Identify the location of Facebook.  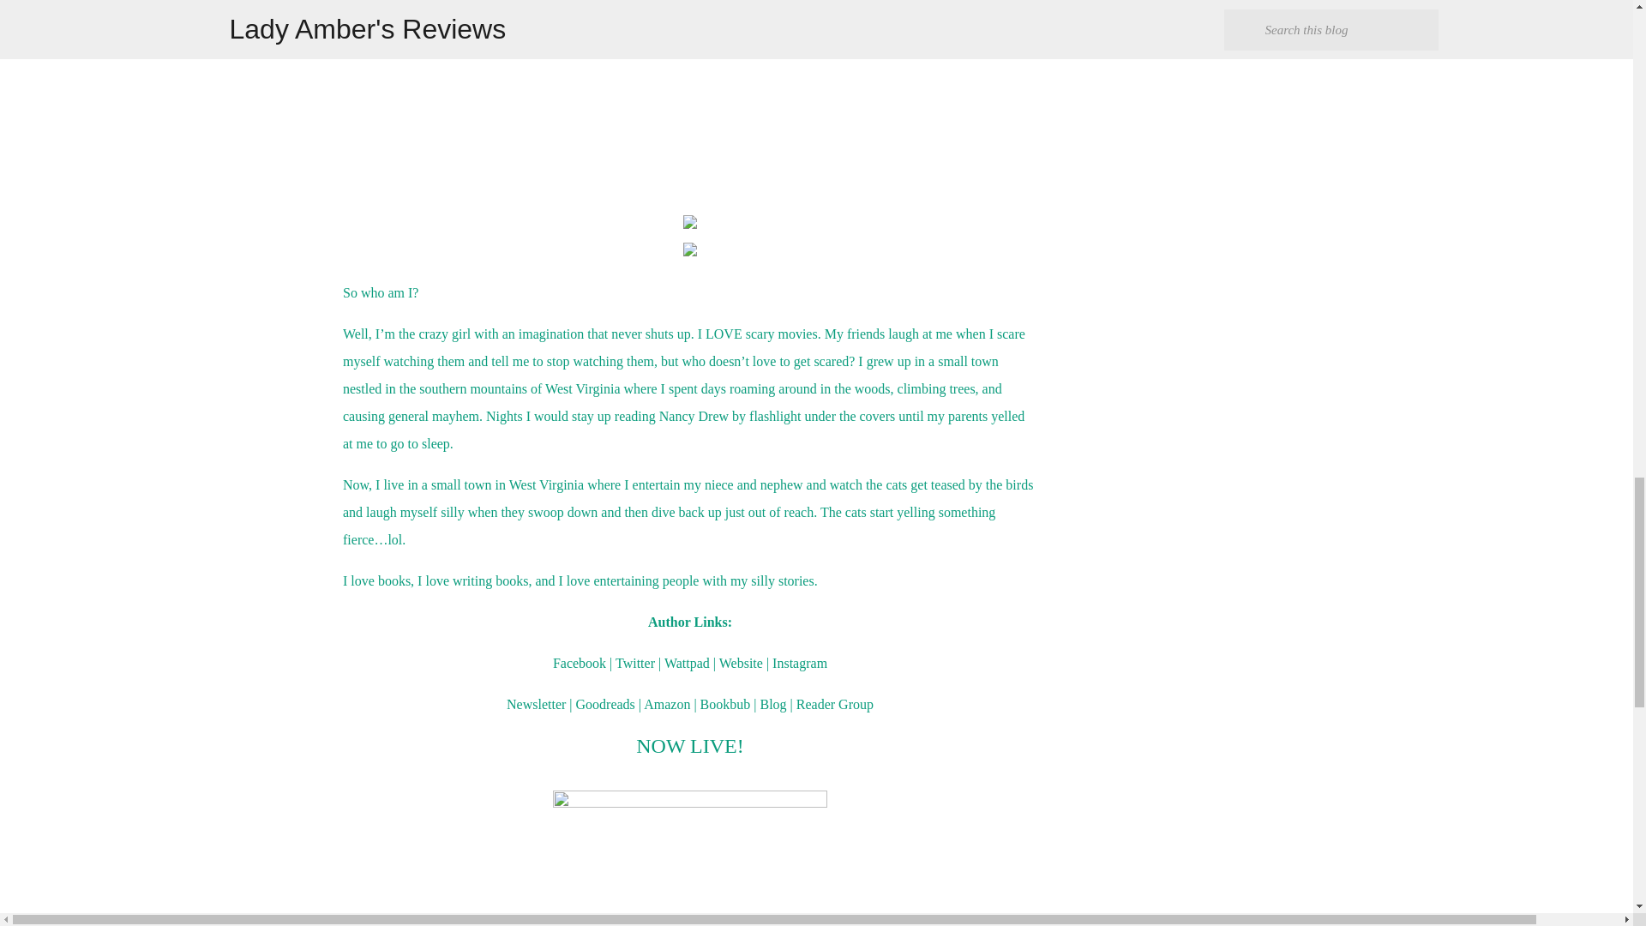
(580, 662).